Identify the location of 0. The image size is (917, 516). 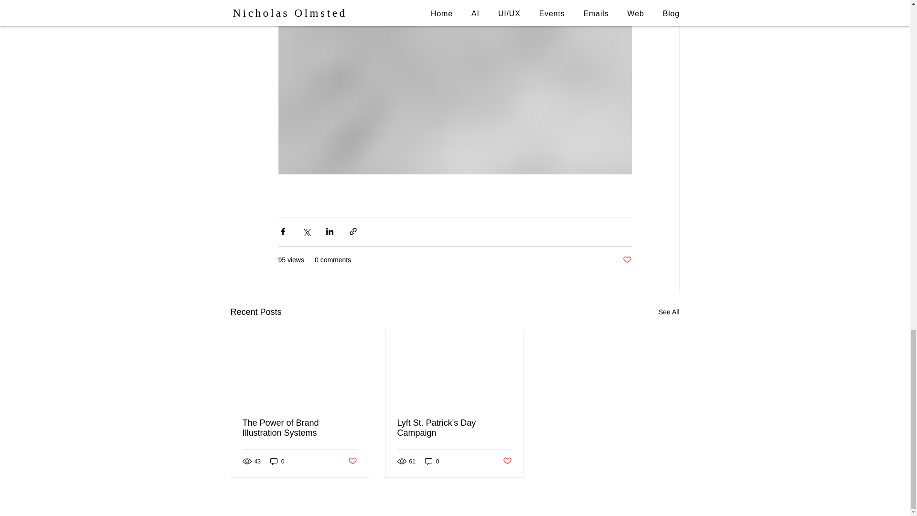
(277, 461).